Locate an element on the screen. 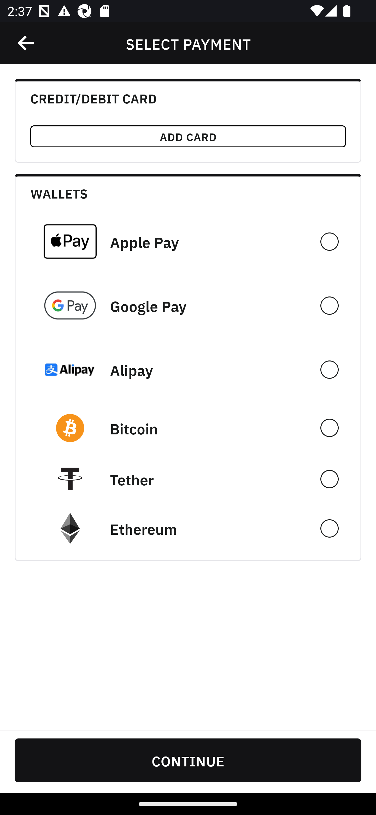 This screenshot has height=815, width=376. Tether is located at coordinates (188, 479).